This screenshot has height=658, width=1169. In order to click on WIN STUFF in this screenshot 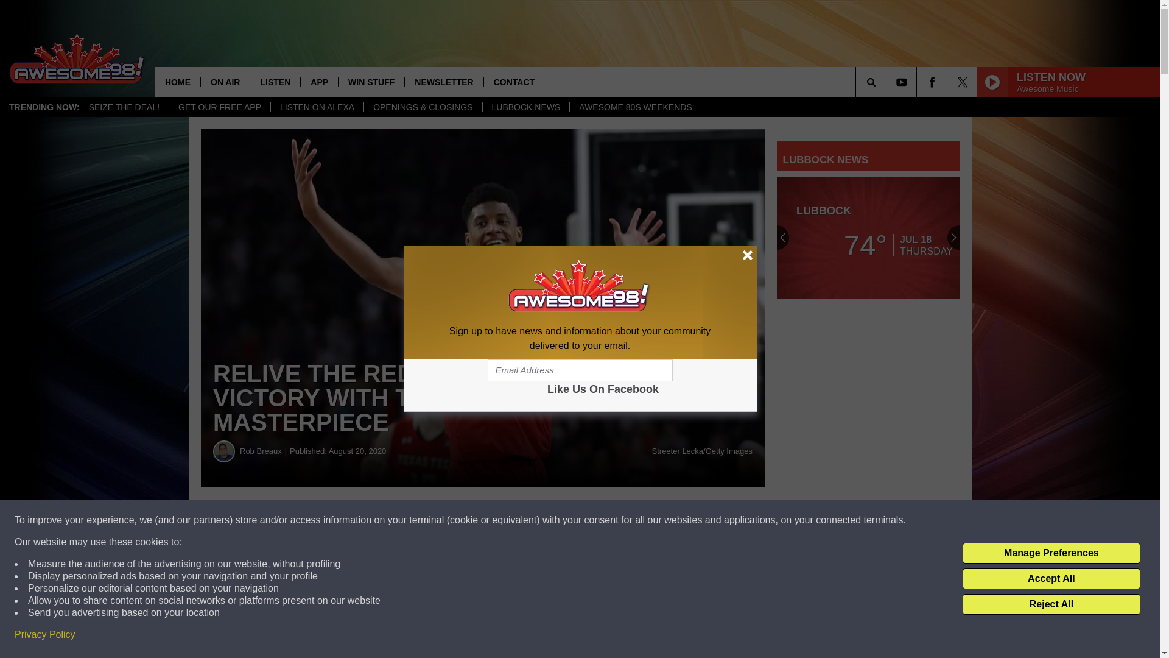, I will do `click(371, 82)`.